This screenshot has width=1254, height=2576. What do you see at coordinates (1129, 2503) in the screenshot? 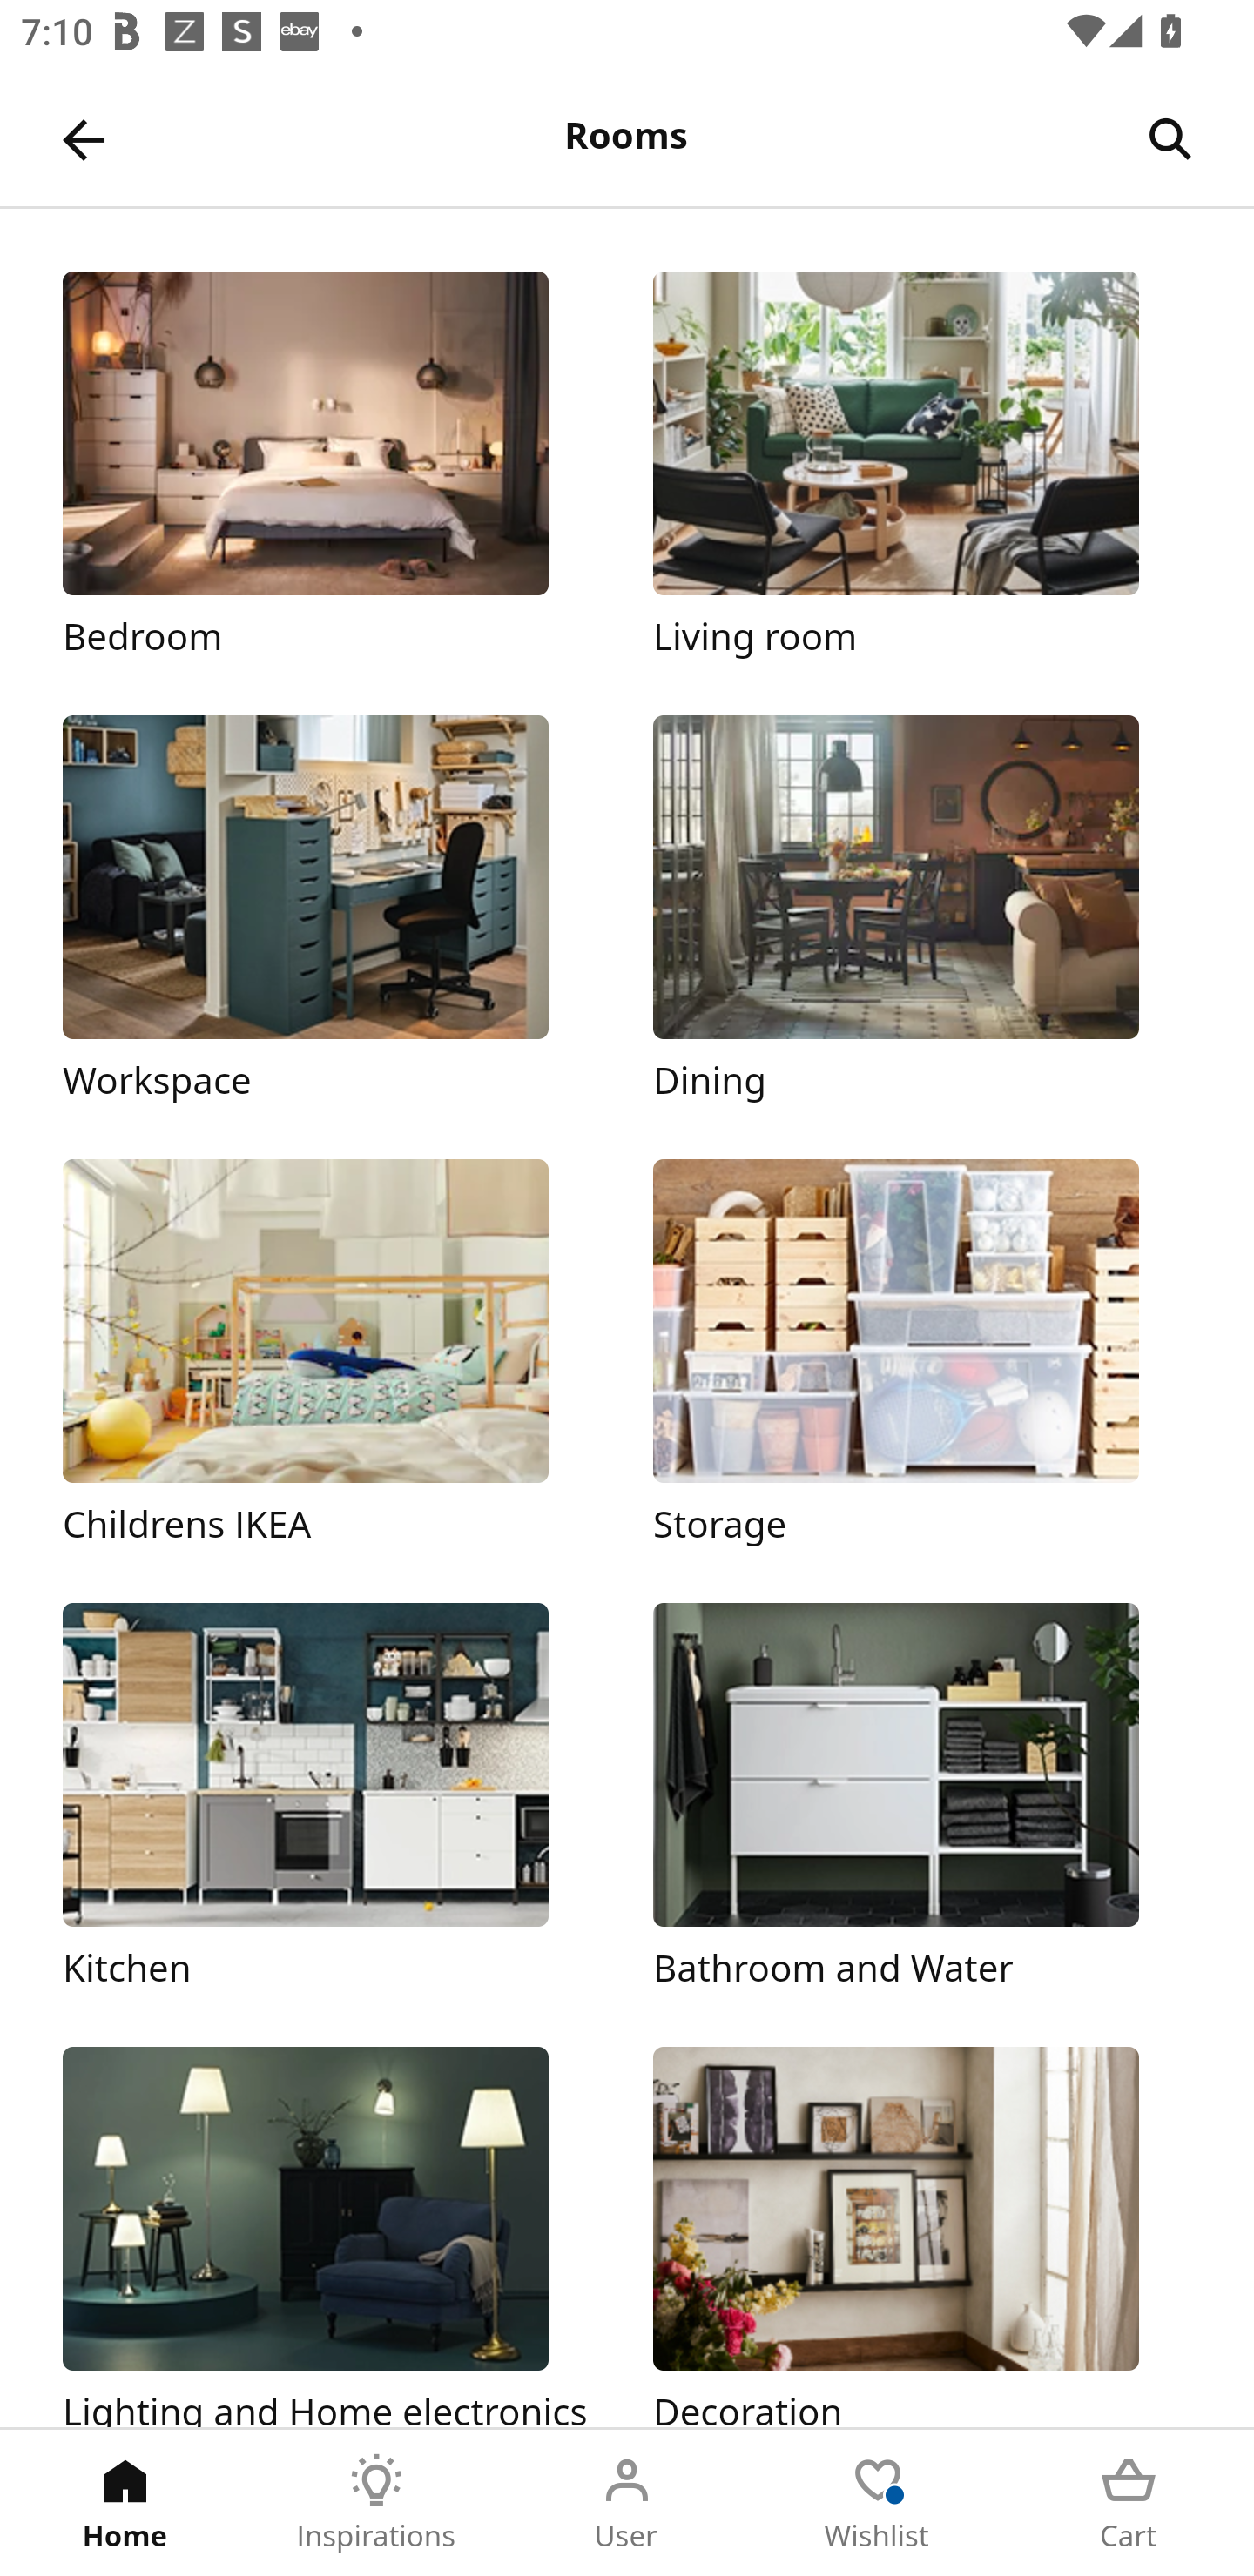
I see `Cart
Tab 5 of 5` at bounding box center [1129, 2503].